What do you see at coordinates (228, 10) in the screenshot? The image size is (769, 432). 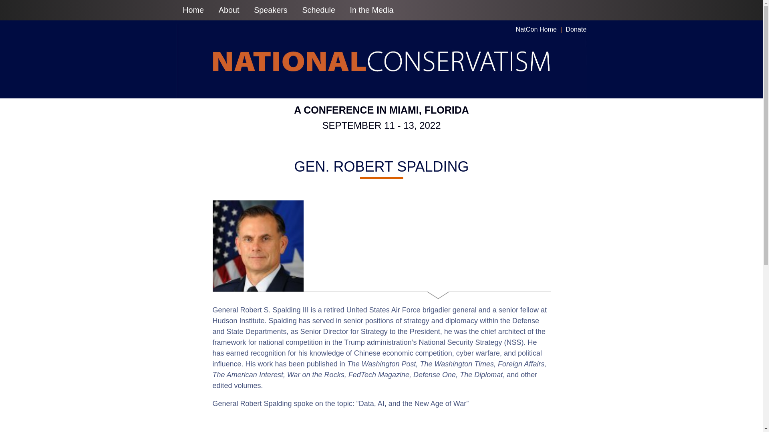 I see `Home` at bounding box center [228, 10].